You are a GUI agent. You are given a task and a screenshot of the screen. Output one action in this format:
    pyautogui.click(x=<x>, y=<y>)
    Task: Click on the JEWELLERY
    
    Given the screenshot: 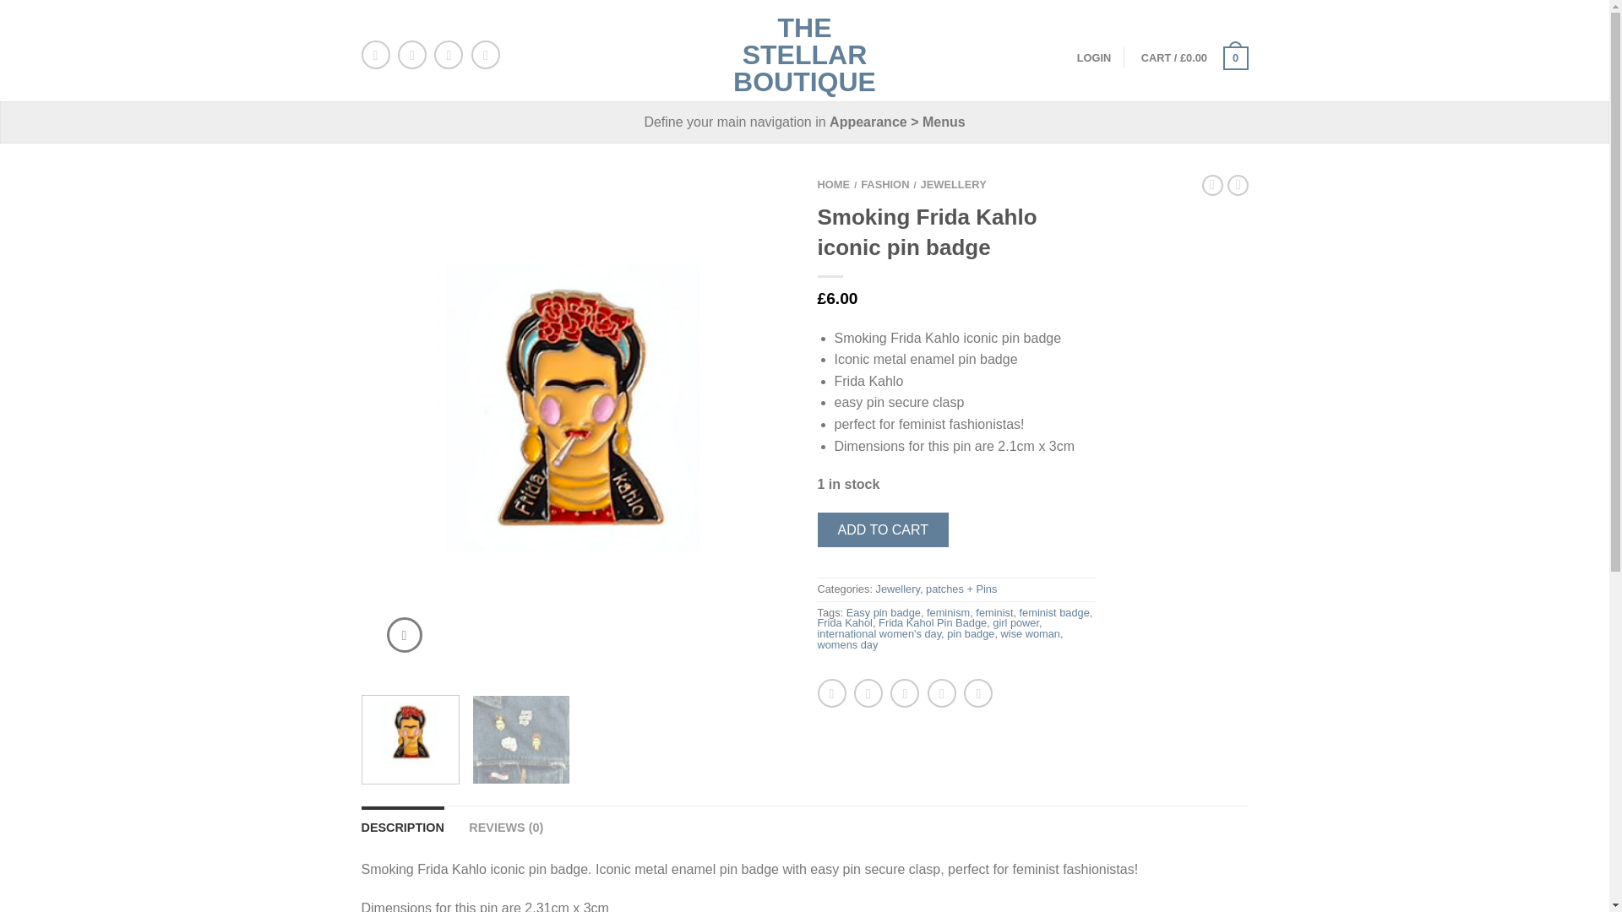 What is the action you would take?
    pyautogui.click(x=953, y=184)
    